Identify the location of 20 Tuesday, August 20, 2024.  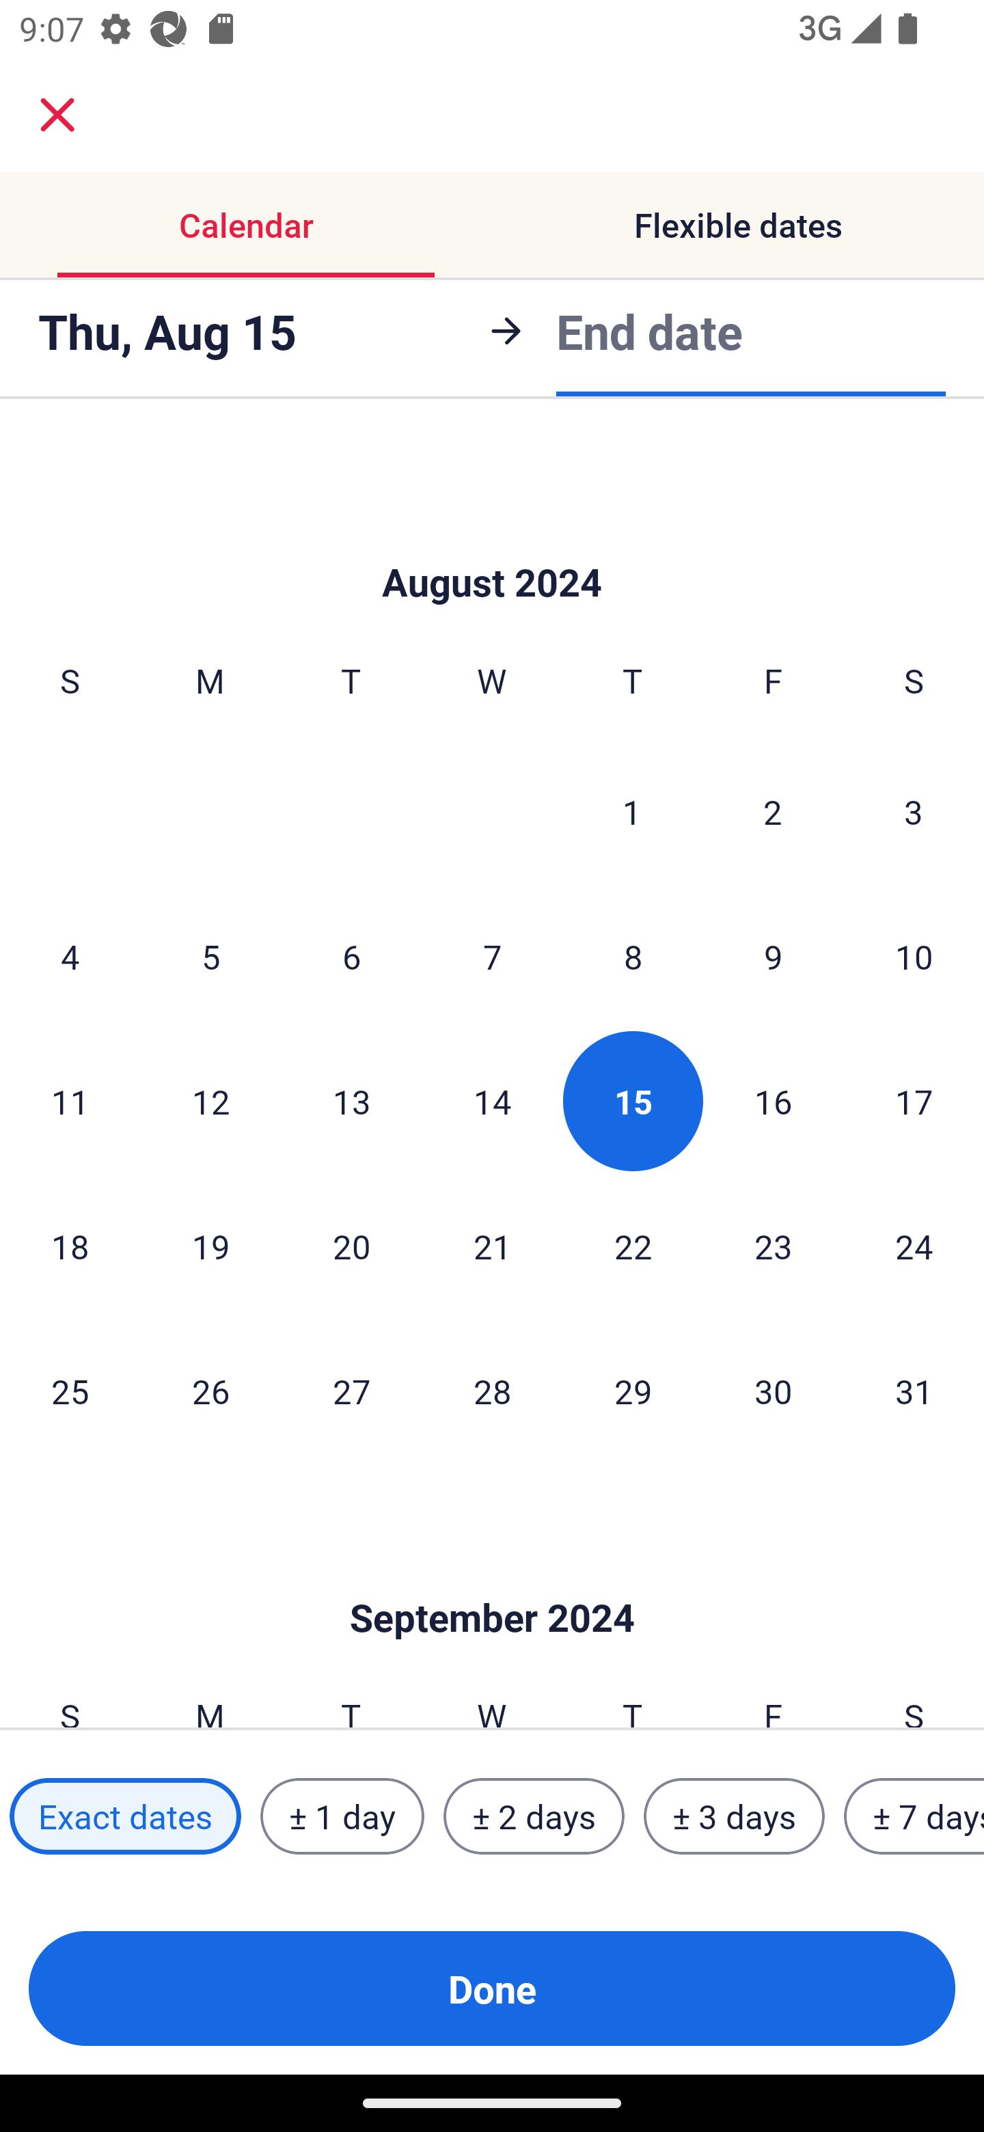
(351, 1246).